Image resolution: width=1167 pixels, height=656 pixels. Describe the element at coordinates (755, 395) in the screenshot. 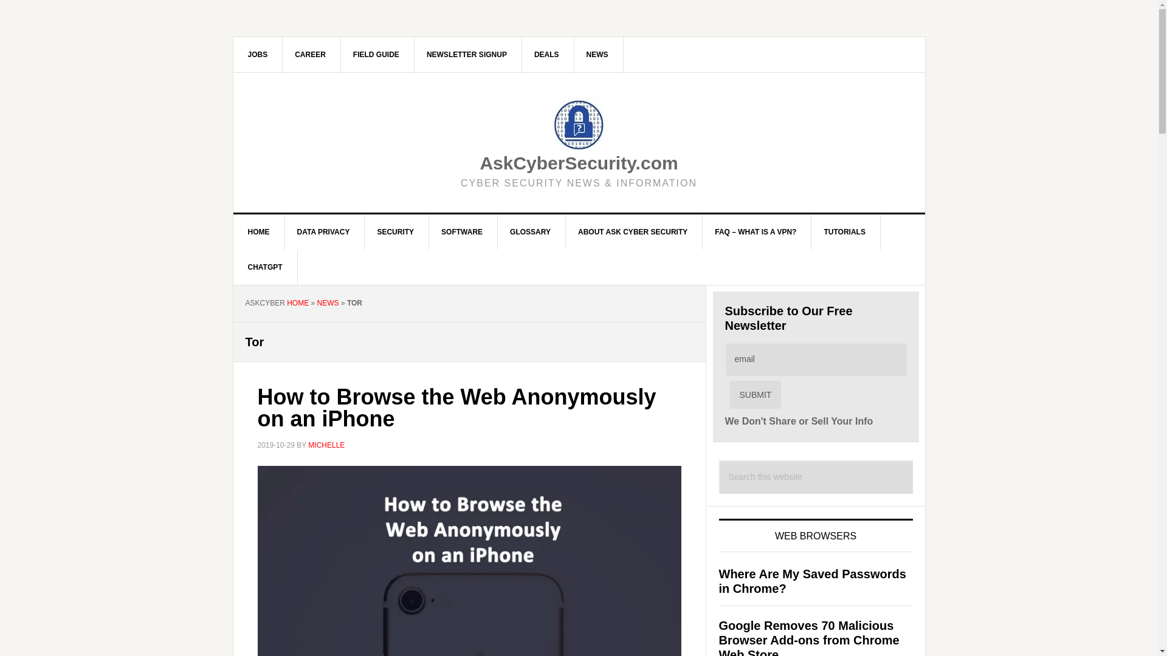

I see `Submit` at that location.